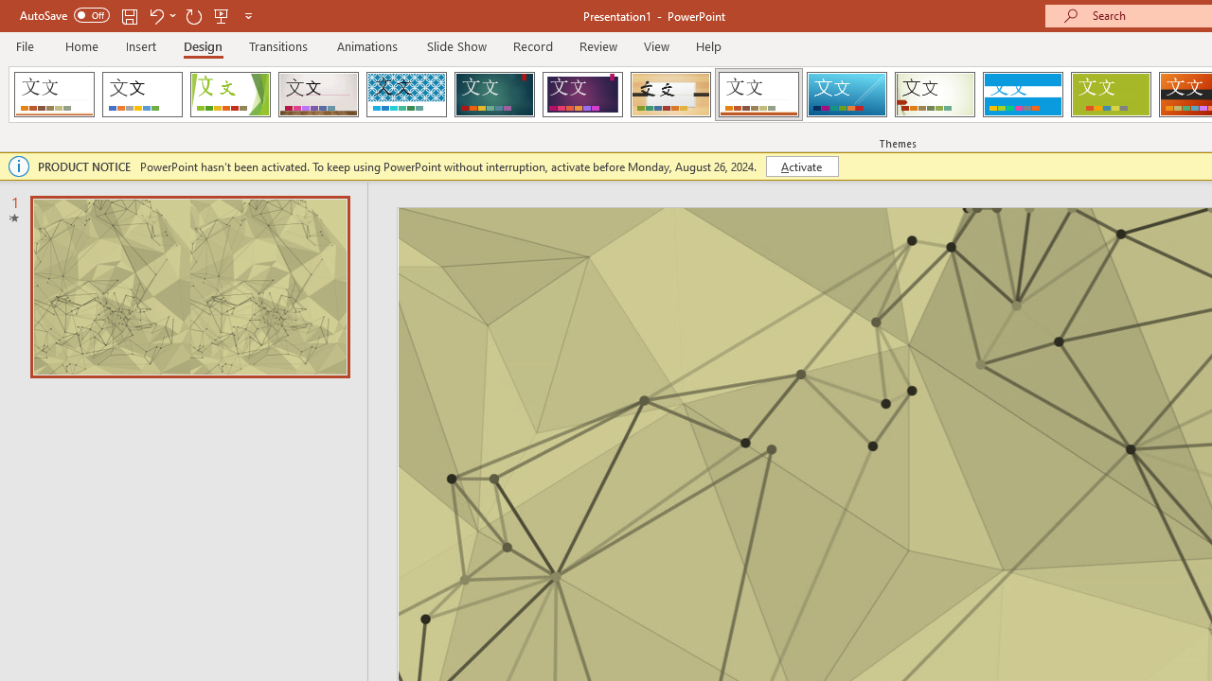 This screenshot has width=1212, height=681. Describe the element at coordinates (1110, 95) in the screenshot. I see `Basis` at that location.